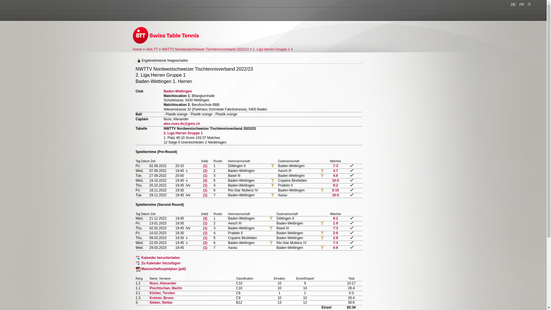  Describe the element at coordinates (529, 5) in the screenshot. I see `IT` at that location.